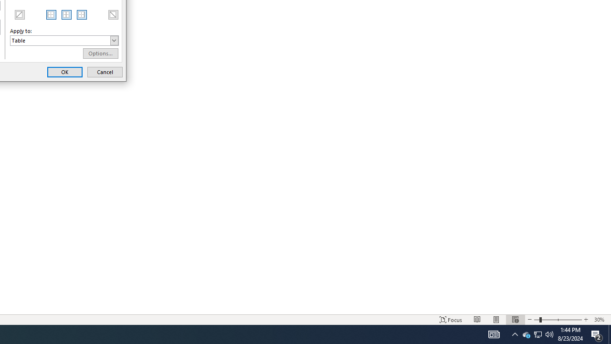  I want to click on User Promoted Notification Area, so click(515, 319).